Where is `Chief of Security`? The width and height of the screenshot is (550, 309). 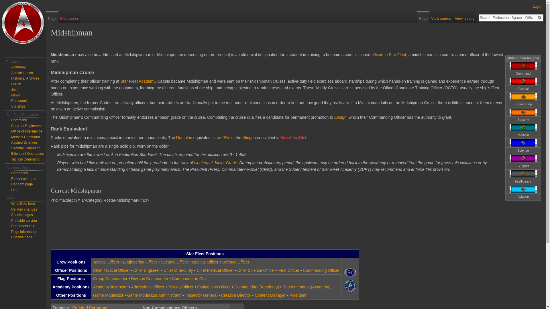
Chief of Security is located at coordinates (178, 270).